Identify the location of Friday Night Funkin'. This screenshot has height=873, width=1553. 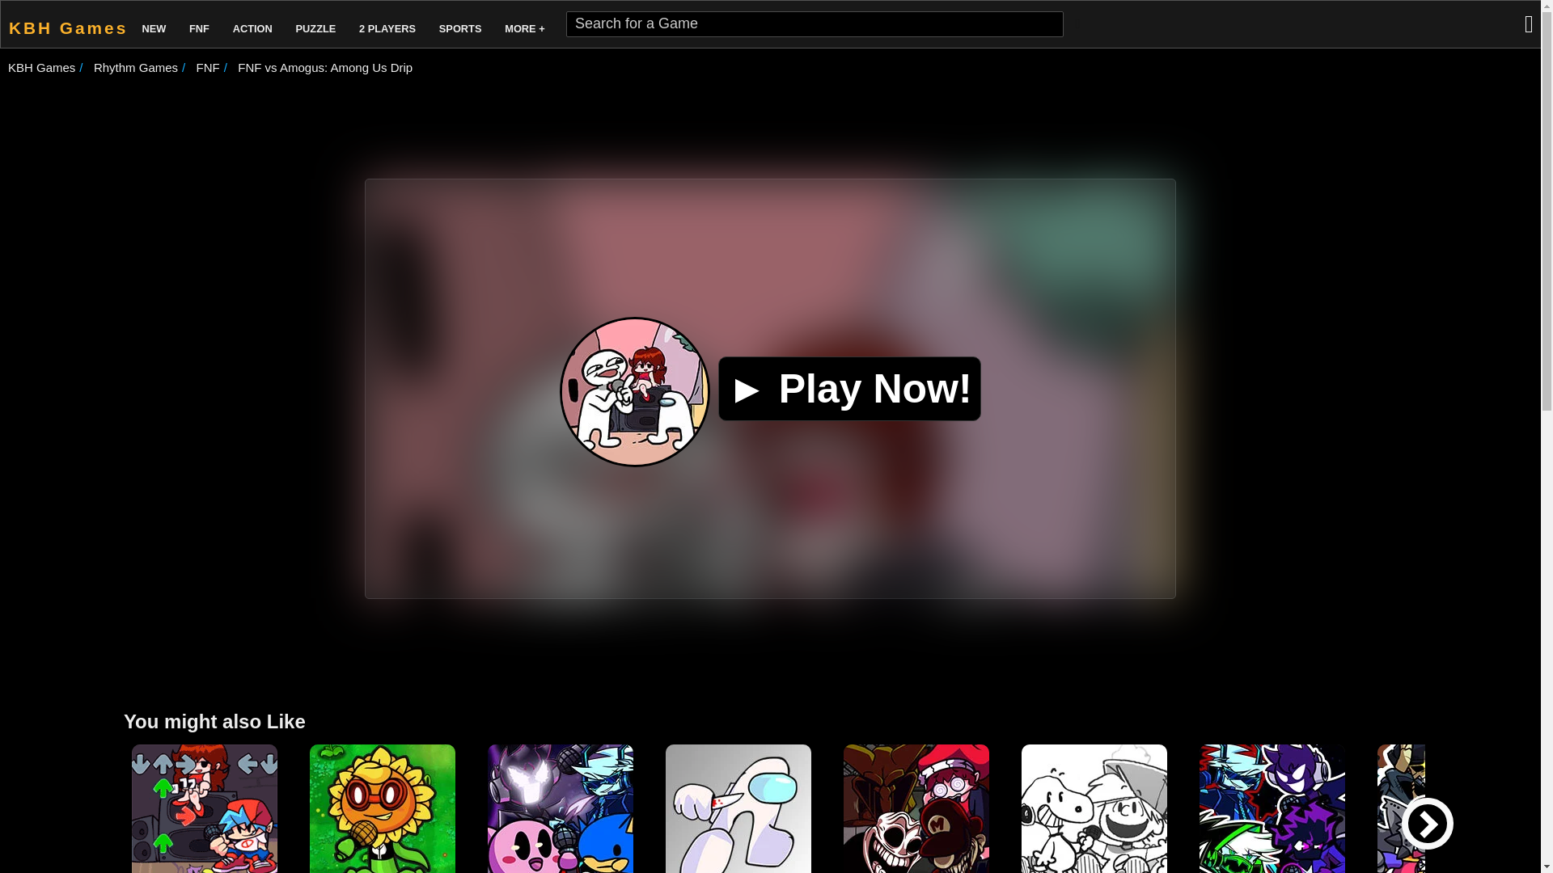
(205, 808).